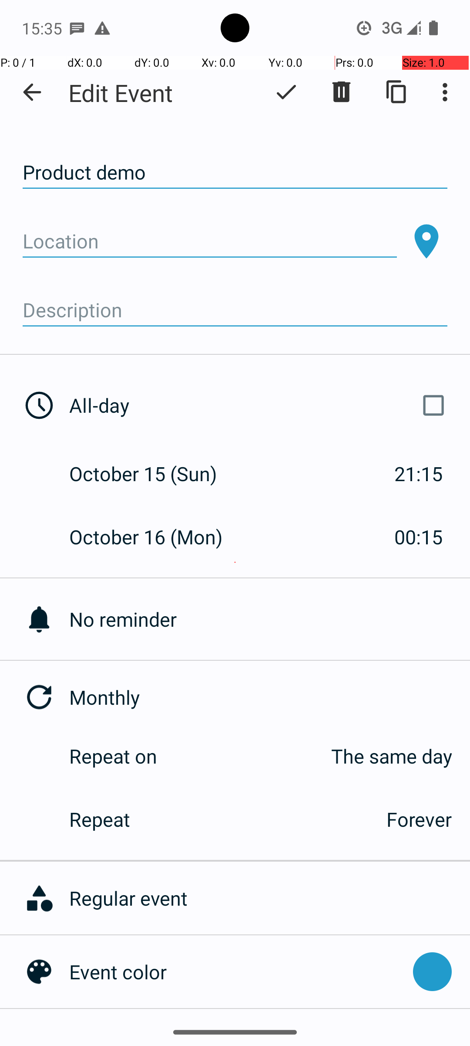 The height and width of the screenshot is (1046, 470). Describe the element at coordinates (419, 819) in the screenshot. I see `Forever` at that location.